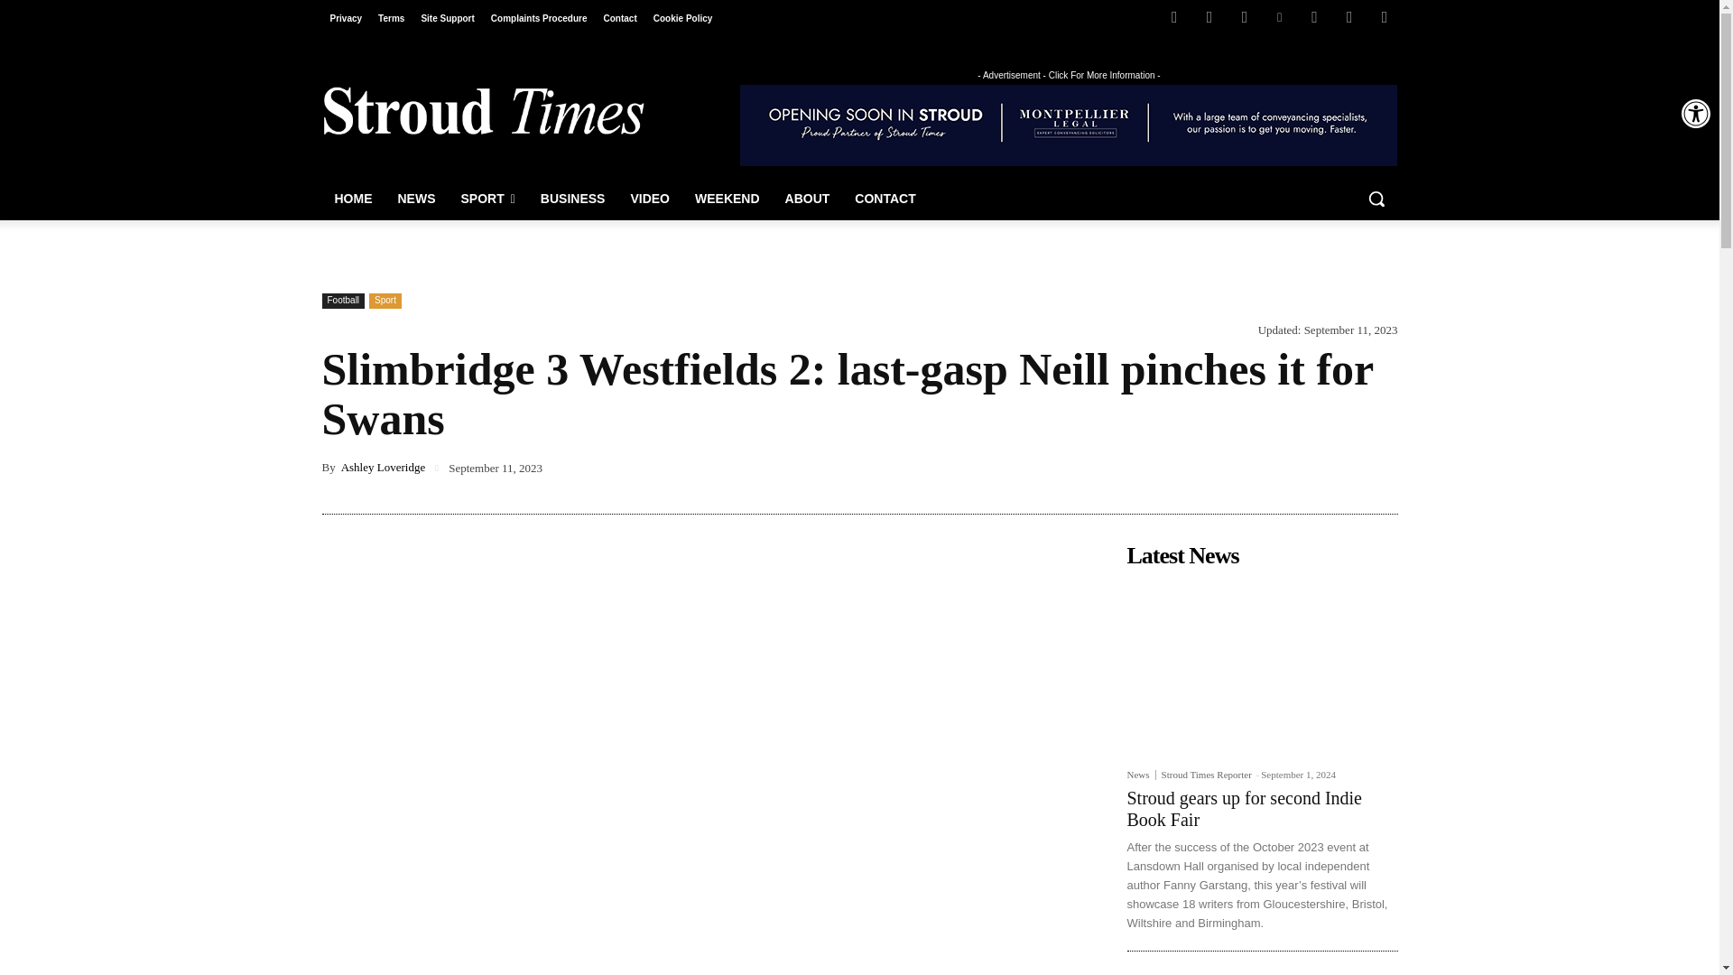 The image size is (1733, 975). What do you see at coordinates (345, 18) in the screenshot?
I see `Privacy` at bounding box center [345, 18].